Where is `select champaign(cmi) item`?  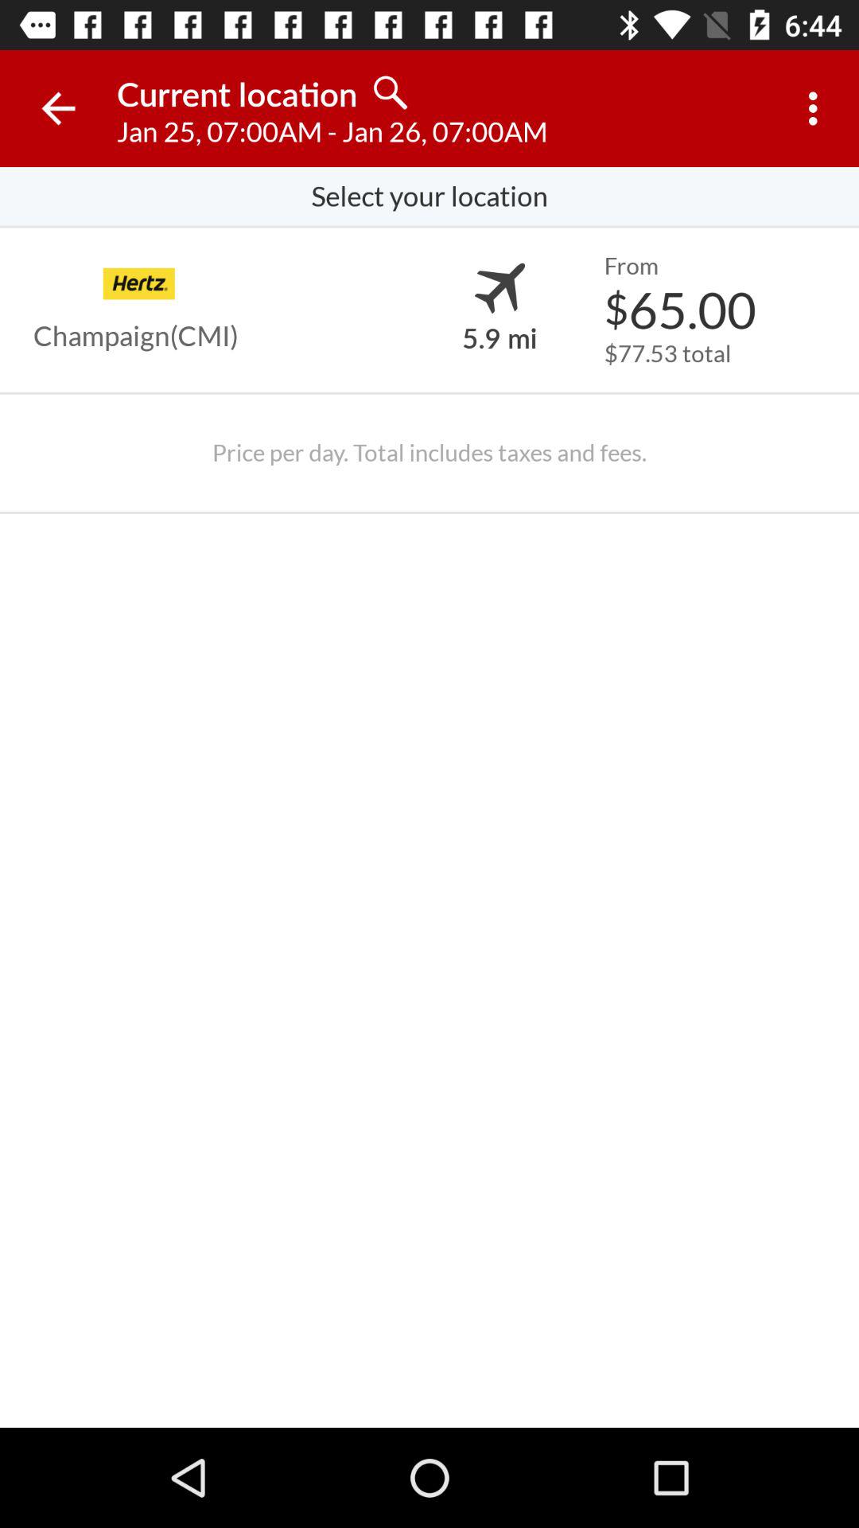
select champaign(cmi) item is located at coordinates (136, 336).